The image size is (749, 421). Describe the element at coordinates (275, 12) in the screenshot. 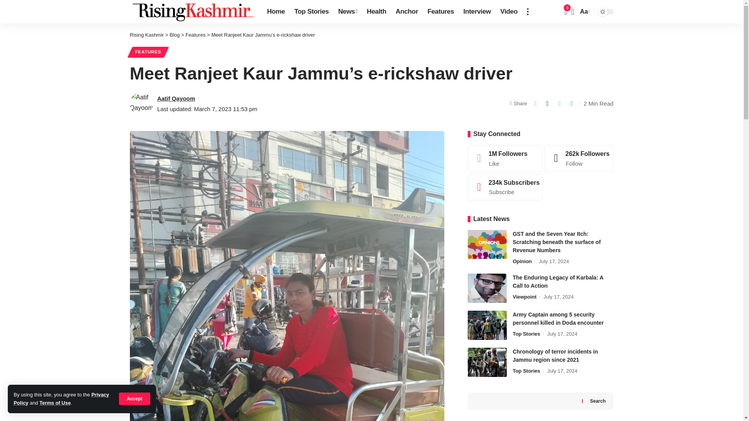

I see `Home` at that location.